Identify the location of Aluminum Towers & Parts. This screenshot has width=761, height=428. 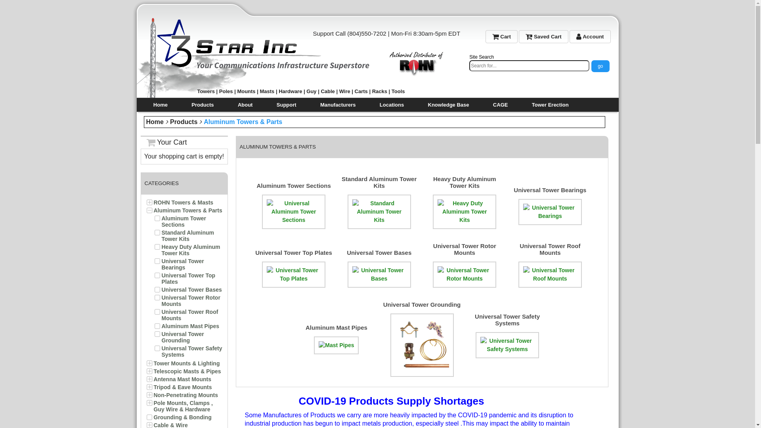
(188, 210).